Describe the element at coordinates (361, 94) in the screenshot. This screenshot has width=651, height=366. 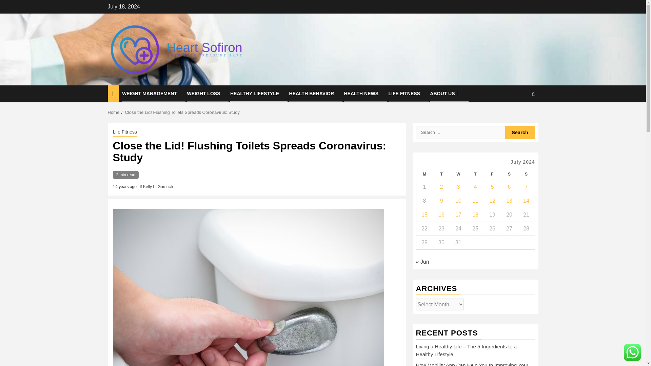
I see `HEALTH NEWS` at that location.